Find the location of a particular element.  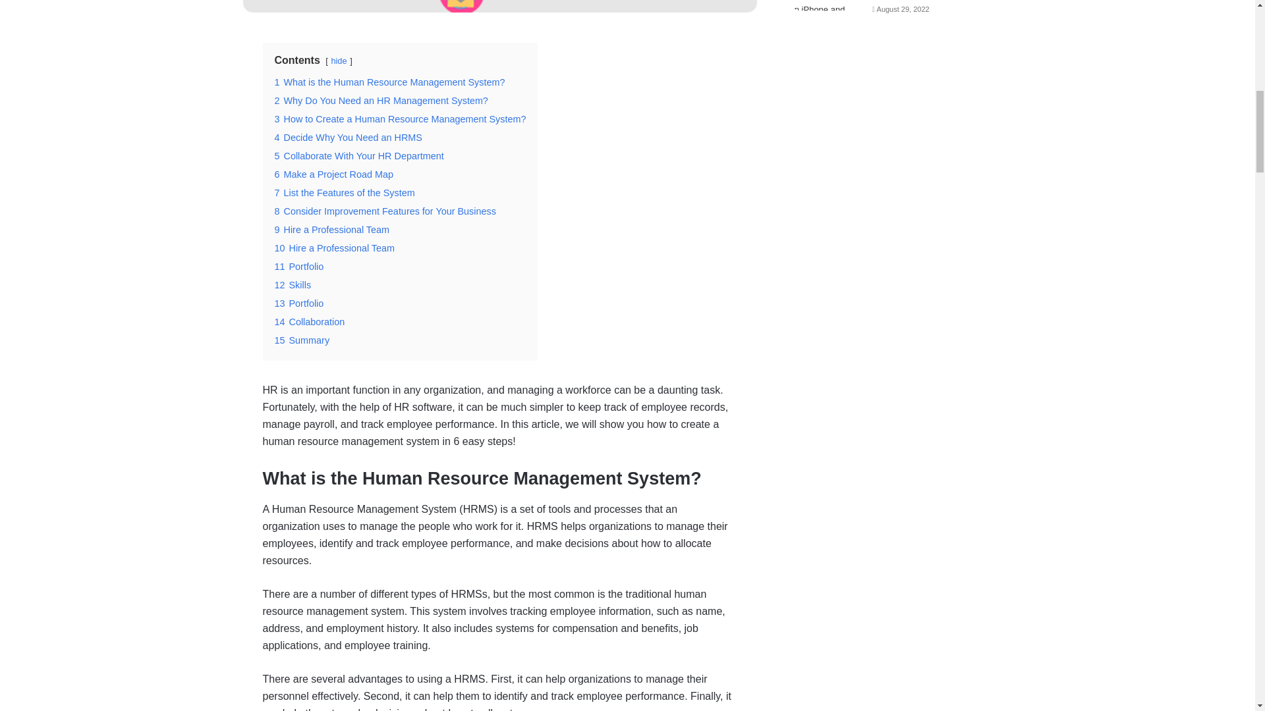

15 Summary is located at coordinates (302, 340).